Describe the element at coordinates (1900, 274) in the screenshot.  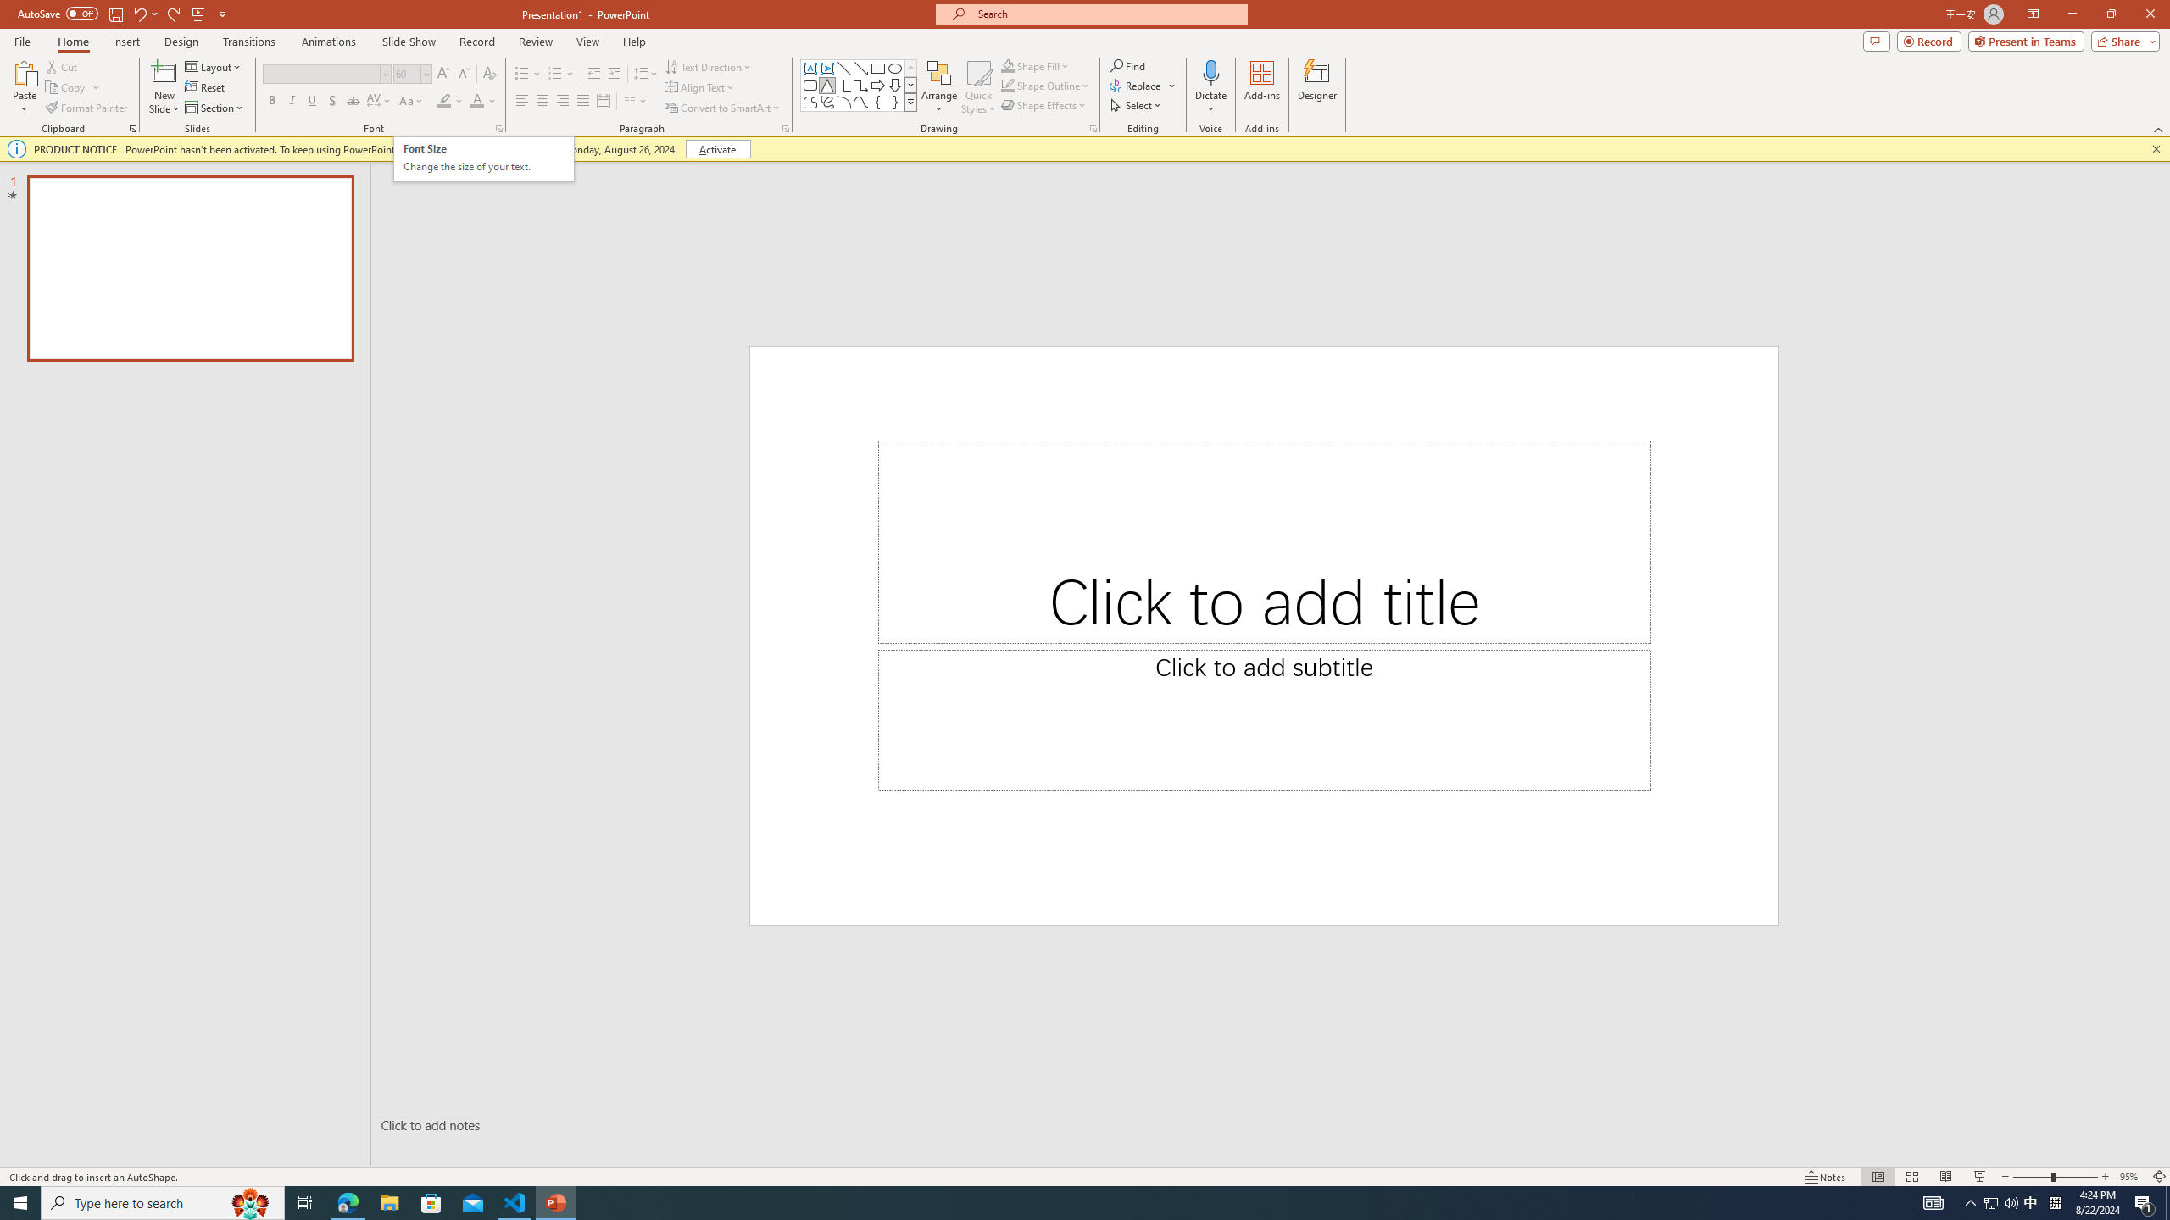
I see `(CVPR24)Matching Anything by Segmenting Anything.pdf` at that location.